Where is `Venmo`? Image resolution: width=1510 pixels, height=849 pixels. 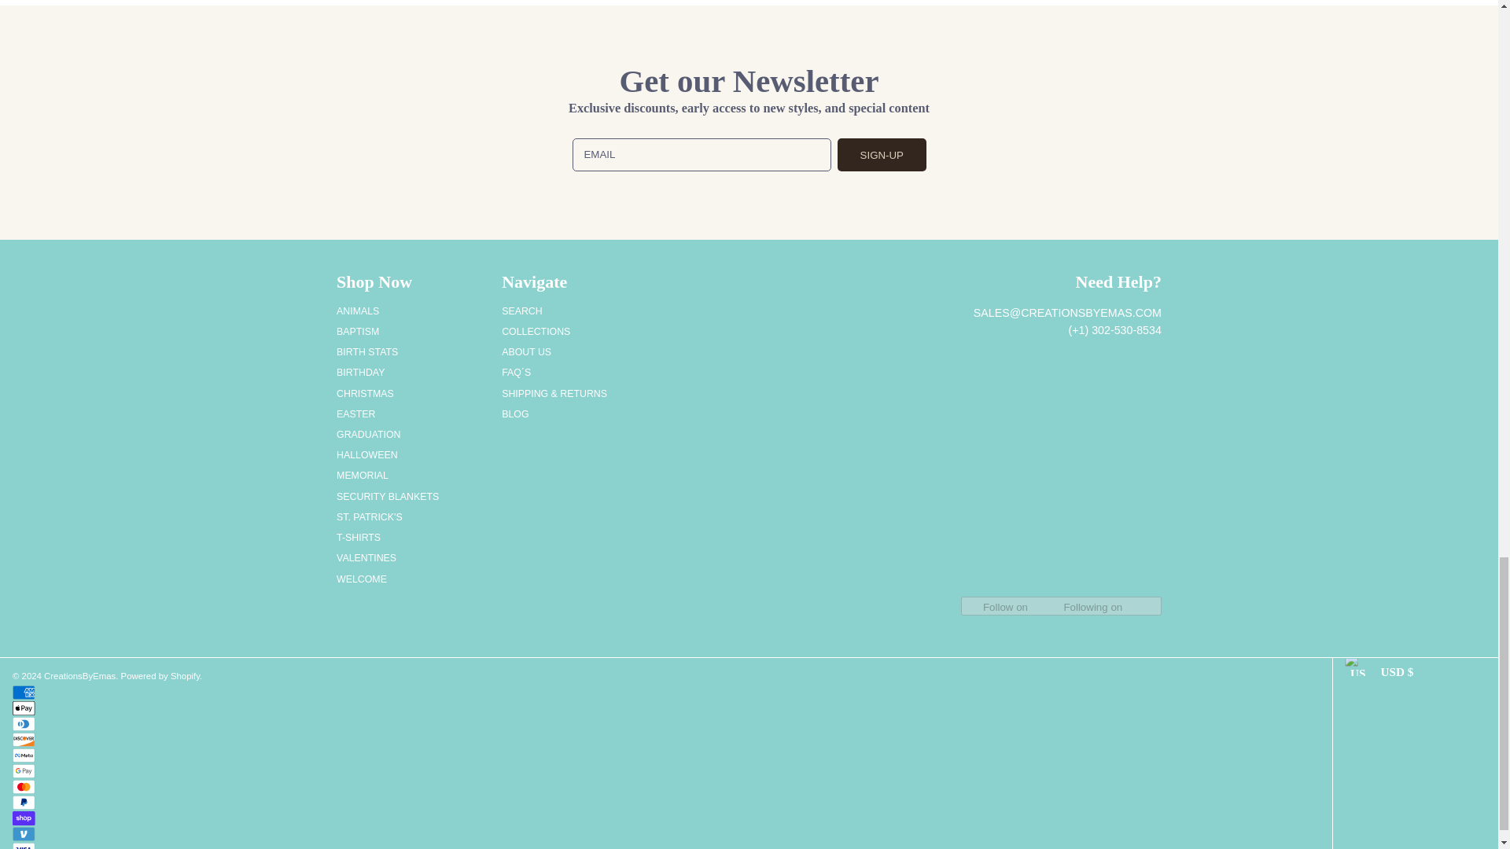 Venmo is located at coordinates (24, 833).